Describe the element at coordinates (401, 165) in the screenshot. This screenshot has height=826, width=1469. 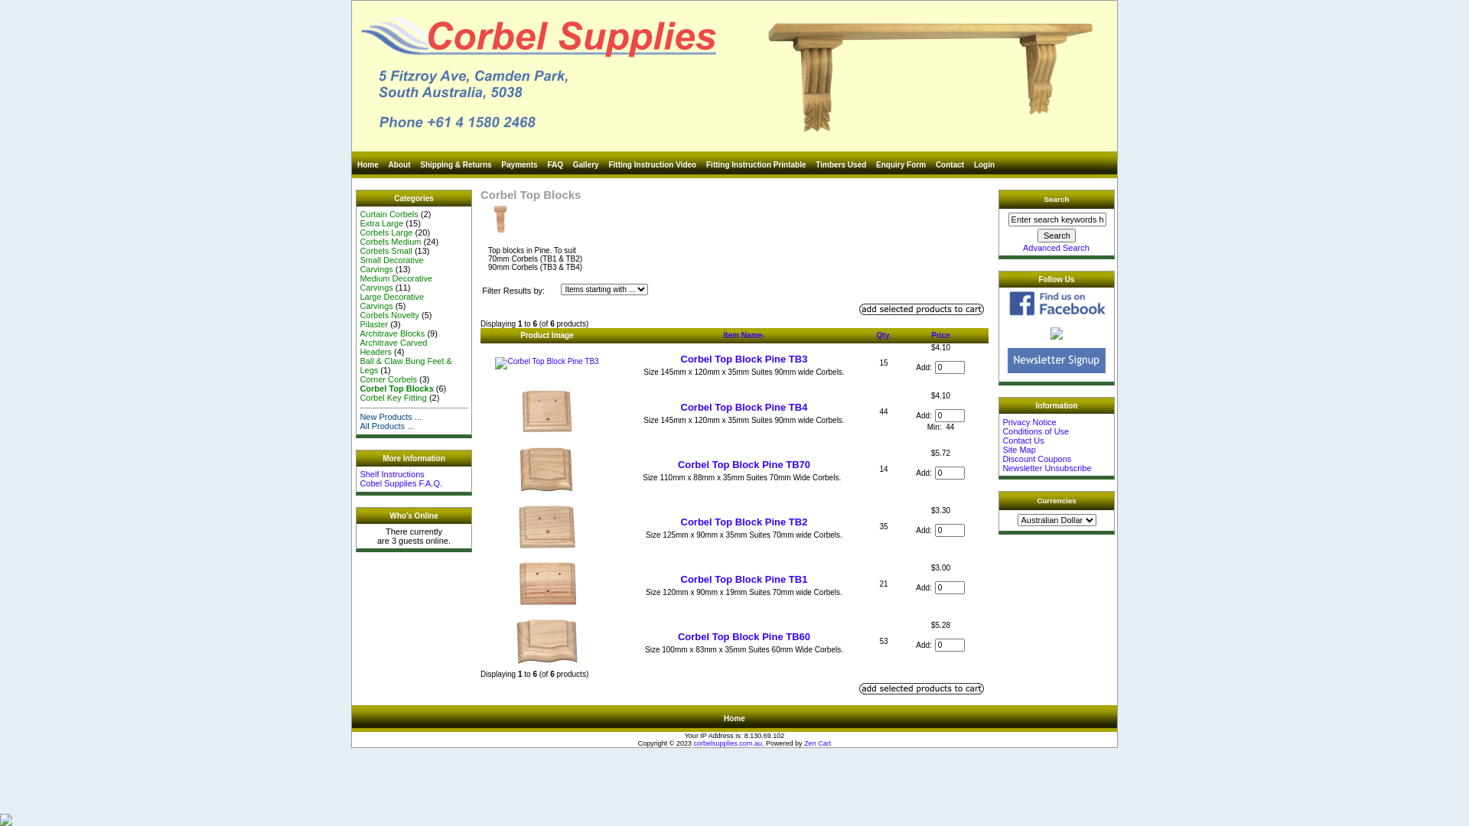
I see `About` at that location.